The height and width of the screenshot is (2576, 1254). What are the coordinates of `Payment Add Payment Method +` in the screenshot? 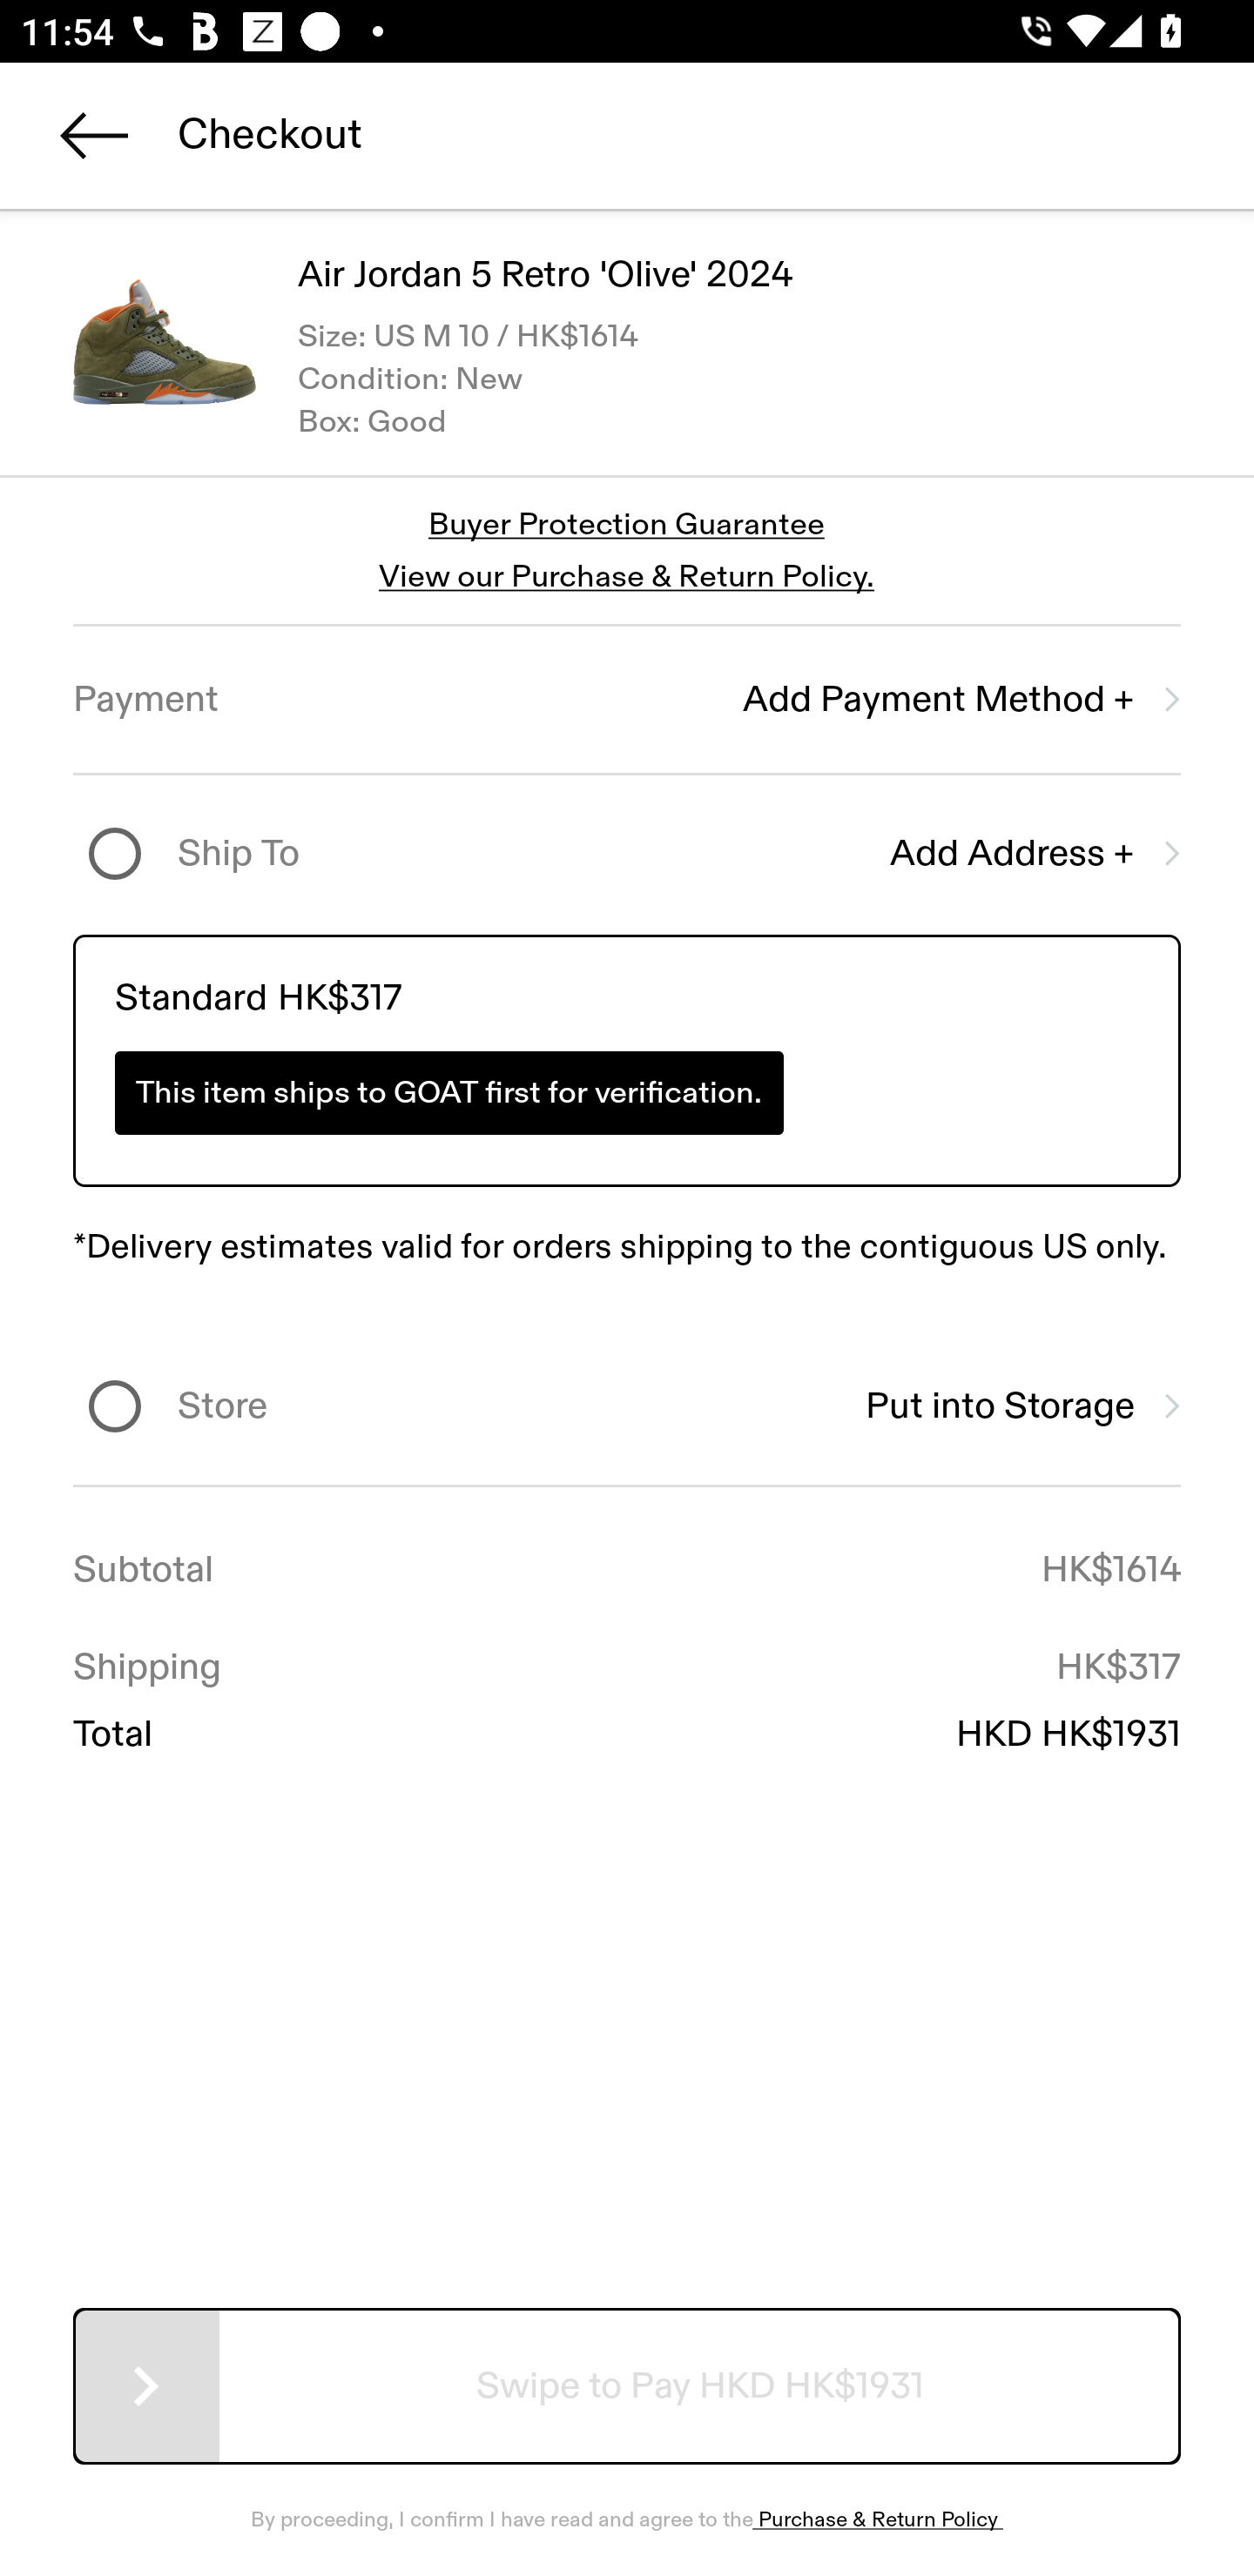 It's located at (627, 700).